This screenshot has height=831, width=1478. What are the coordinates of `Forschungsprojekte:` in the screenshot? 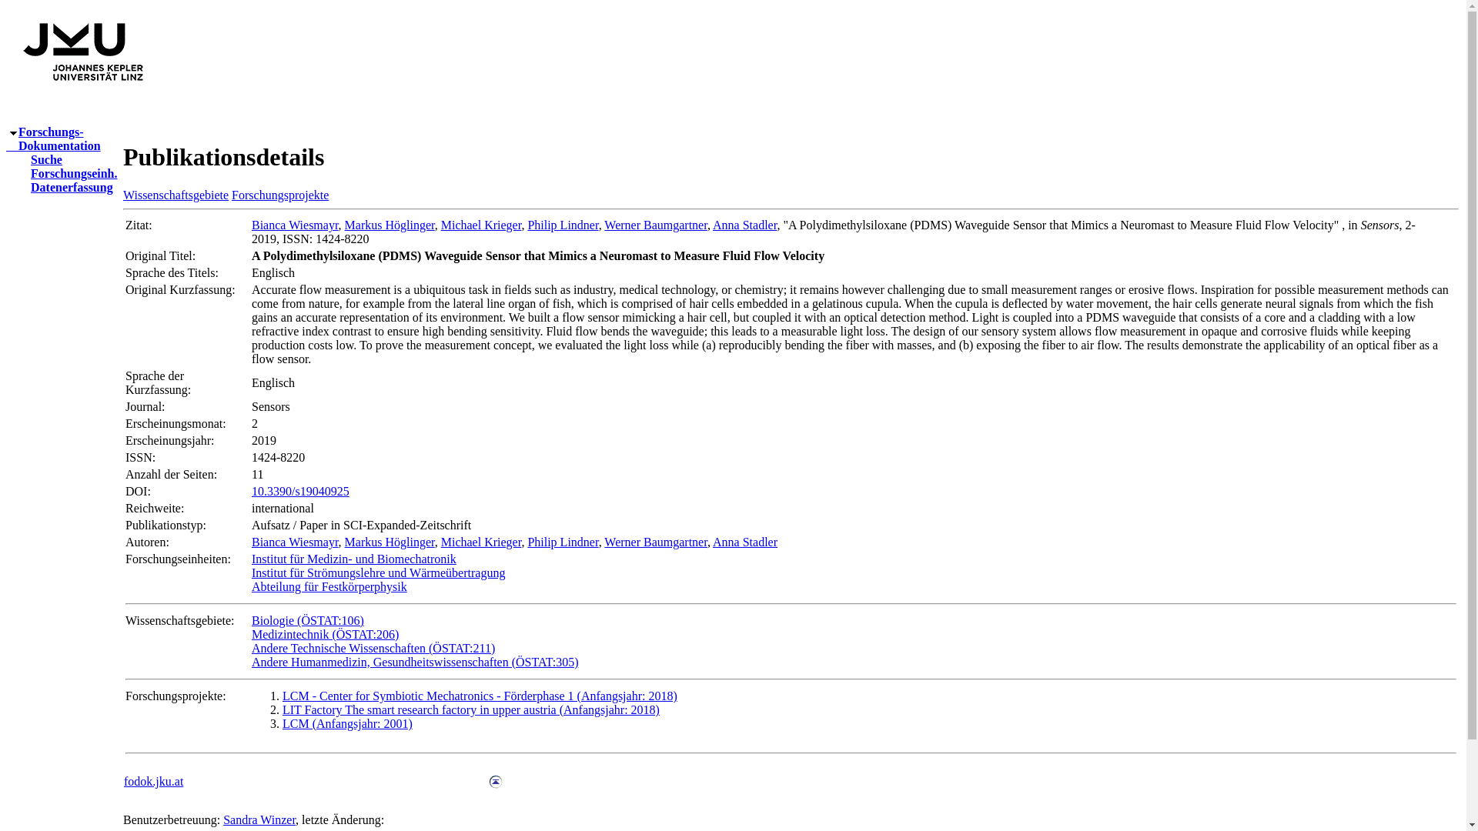 It's located at (176, 696).